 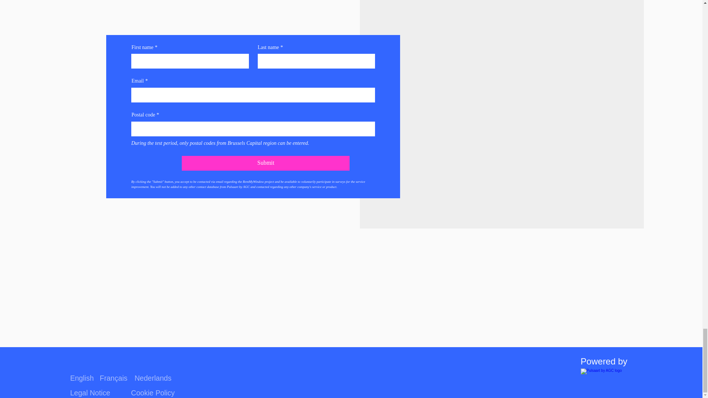 I want to click on Nederlands, so click(x=153, y=378).